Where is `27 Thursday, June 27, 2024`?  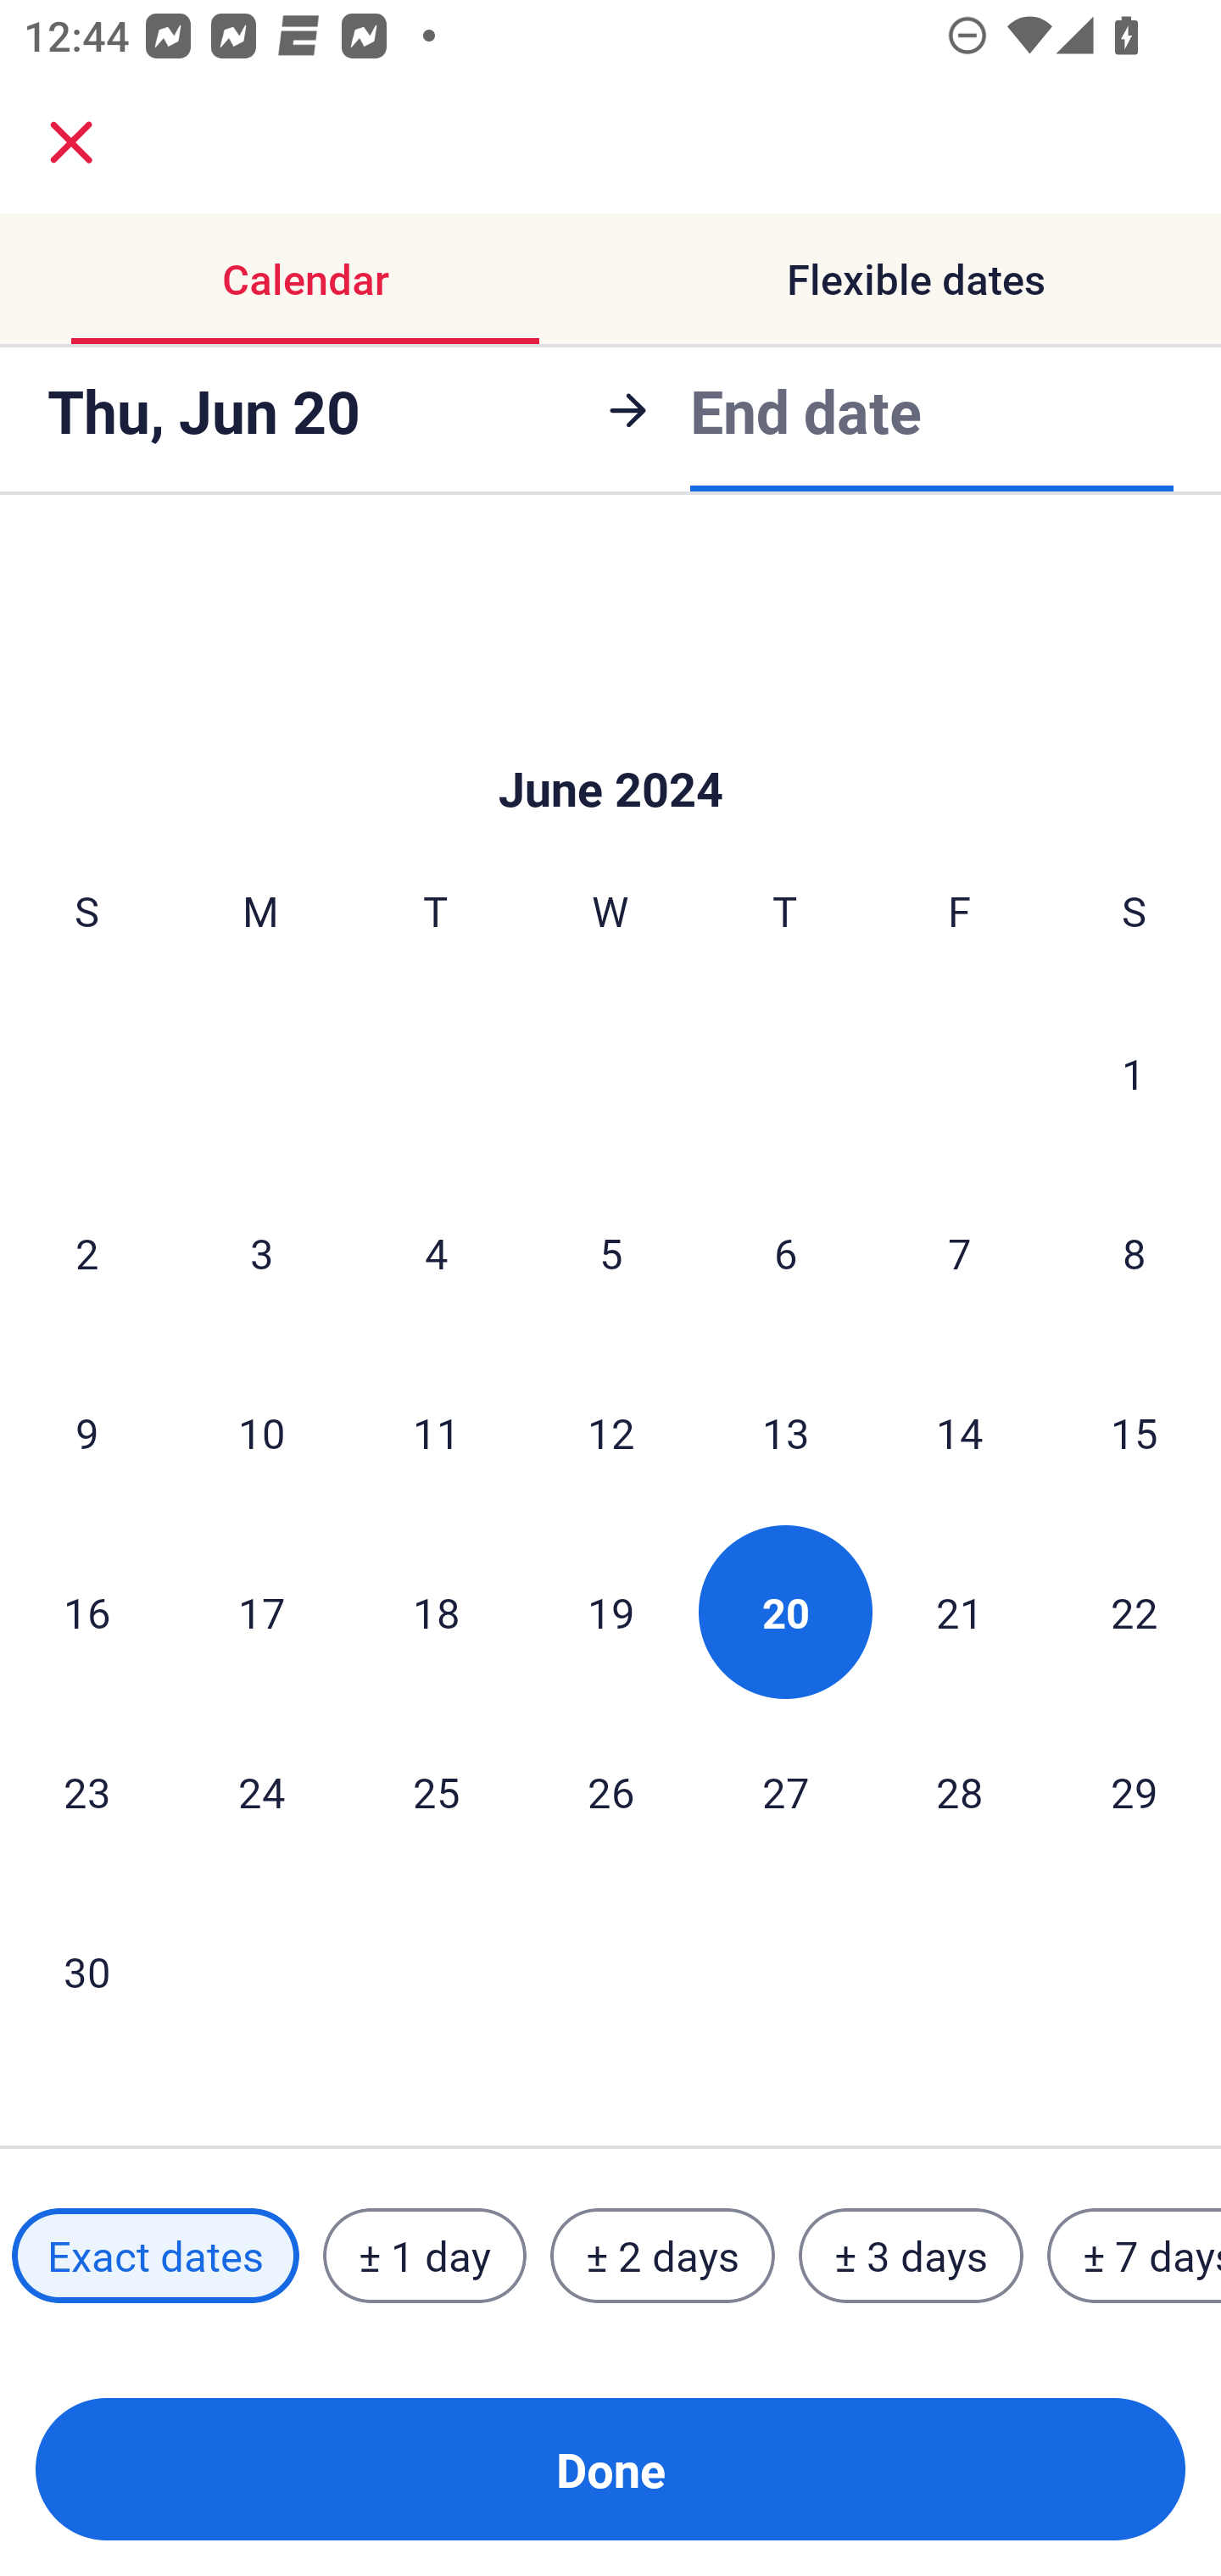
27 Thursday, June 27, 2024 is located at coordinates (785, 1791).